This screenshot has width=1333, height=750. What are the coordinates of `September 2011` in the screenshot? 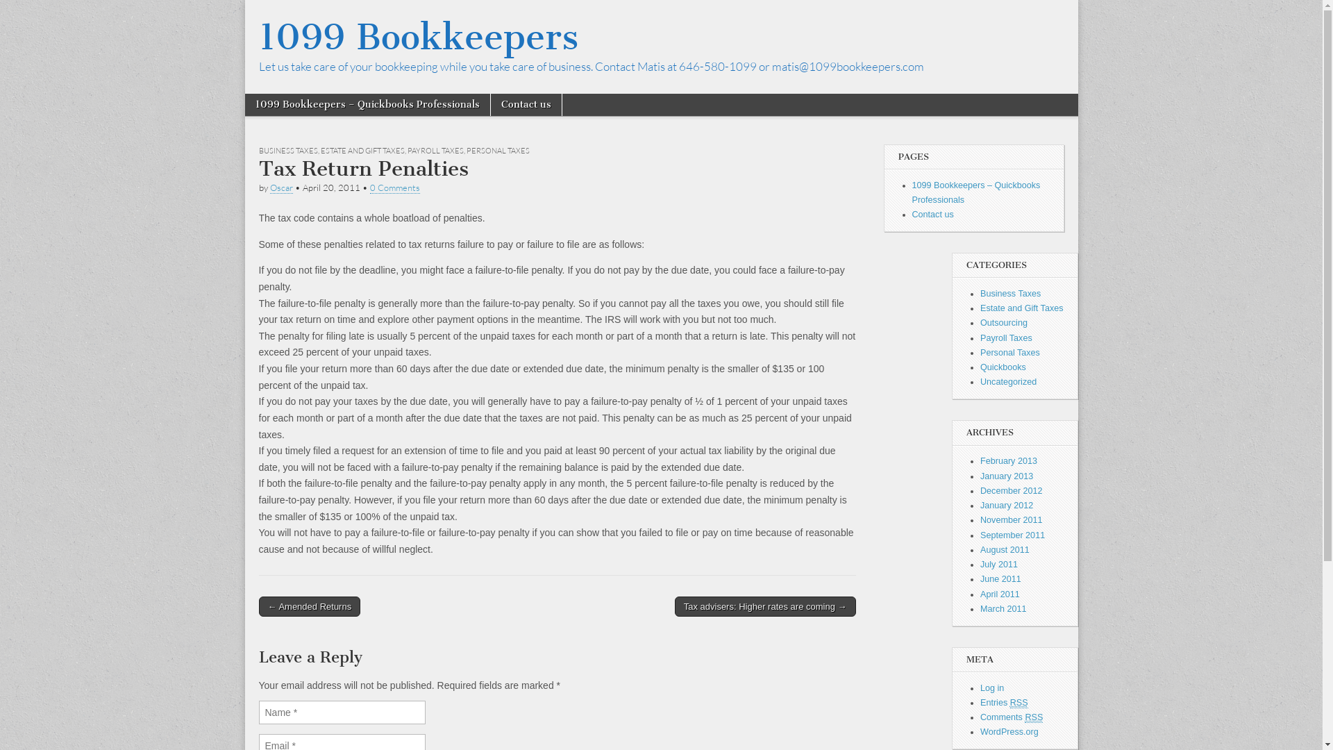 It's located at (1012, 535).